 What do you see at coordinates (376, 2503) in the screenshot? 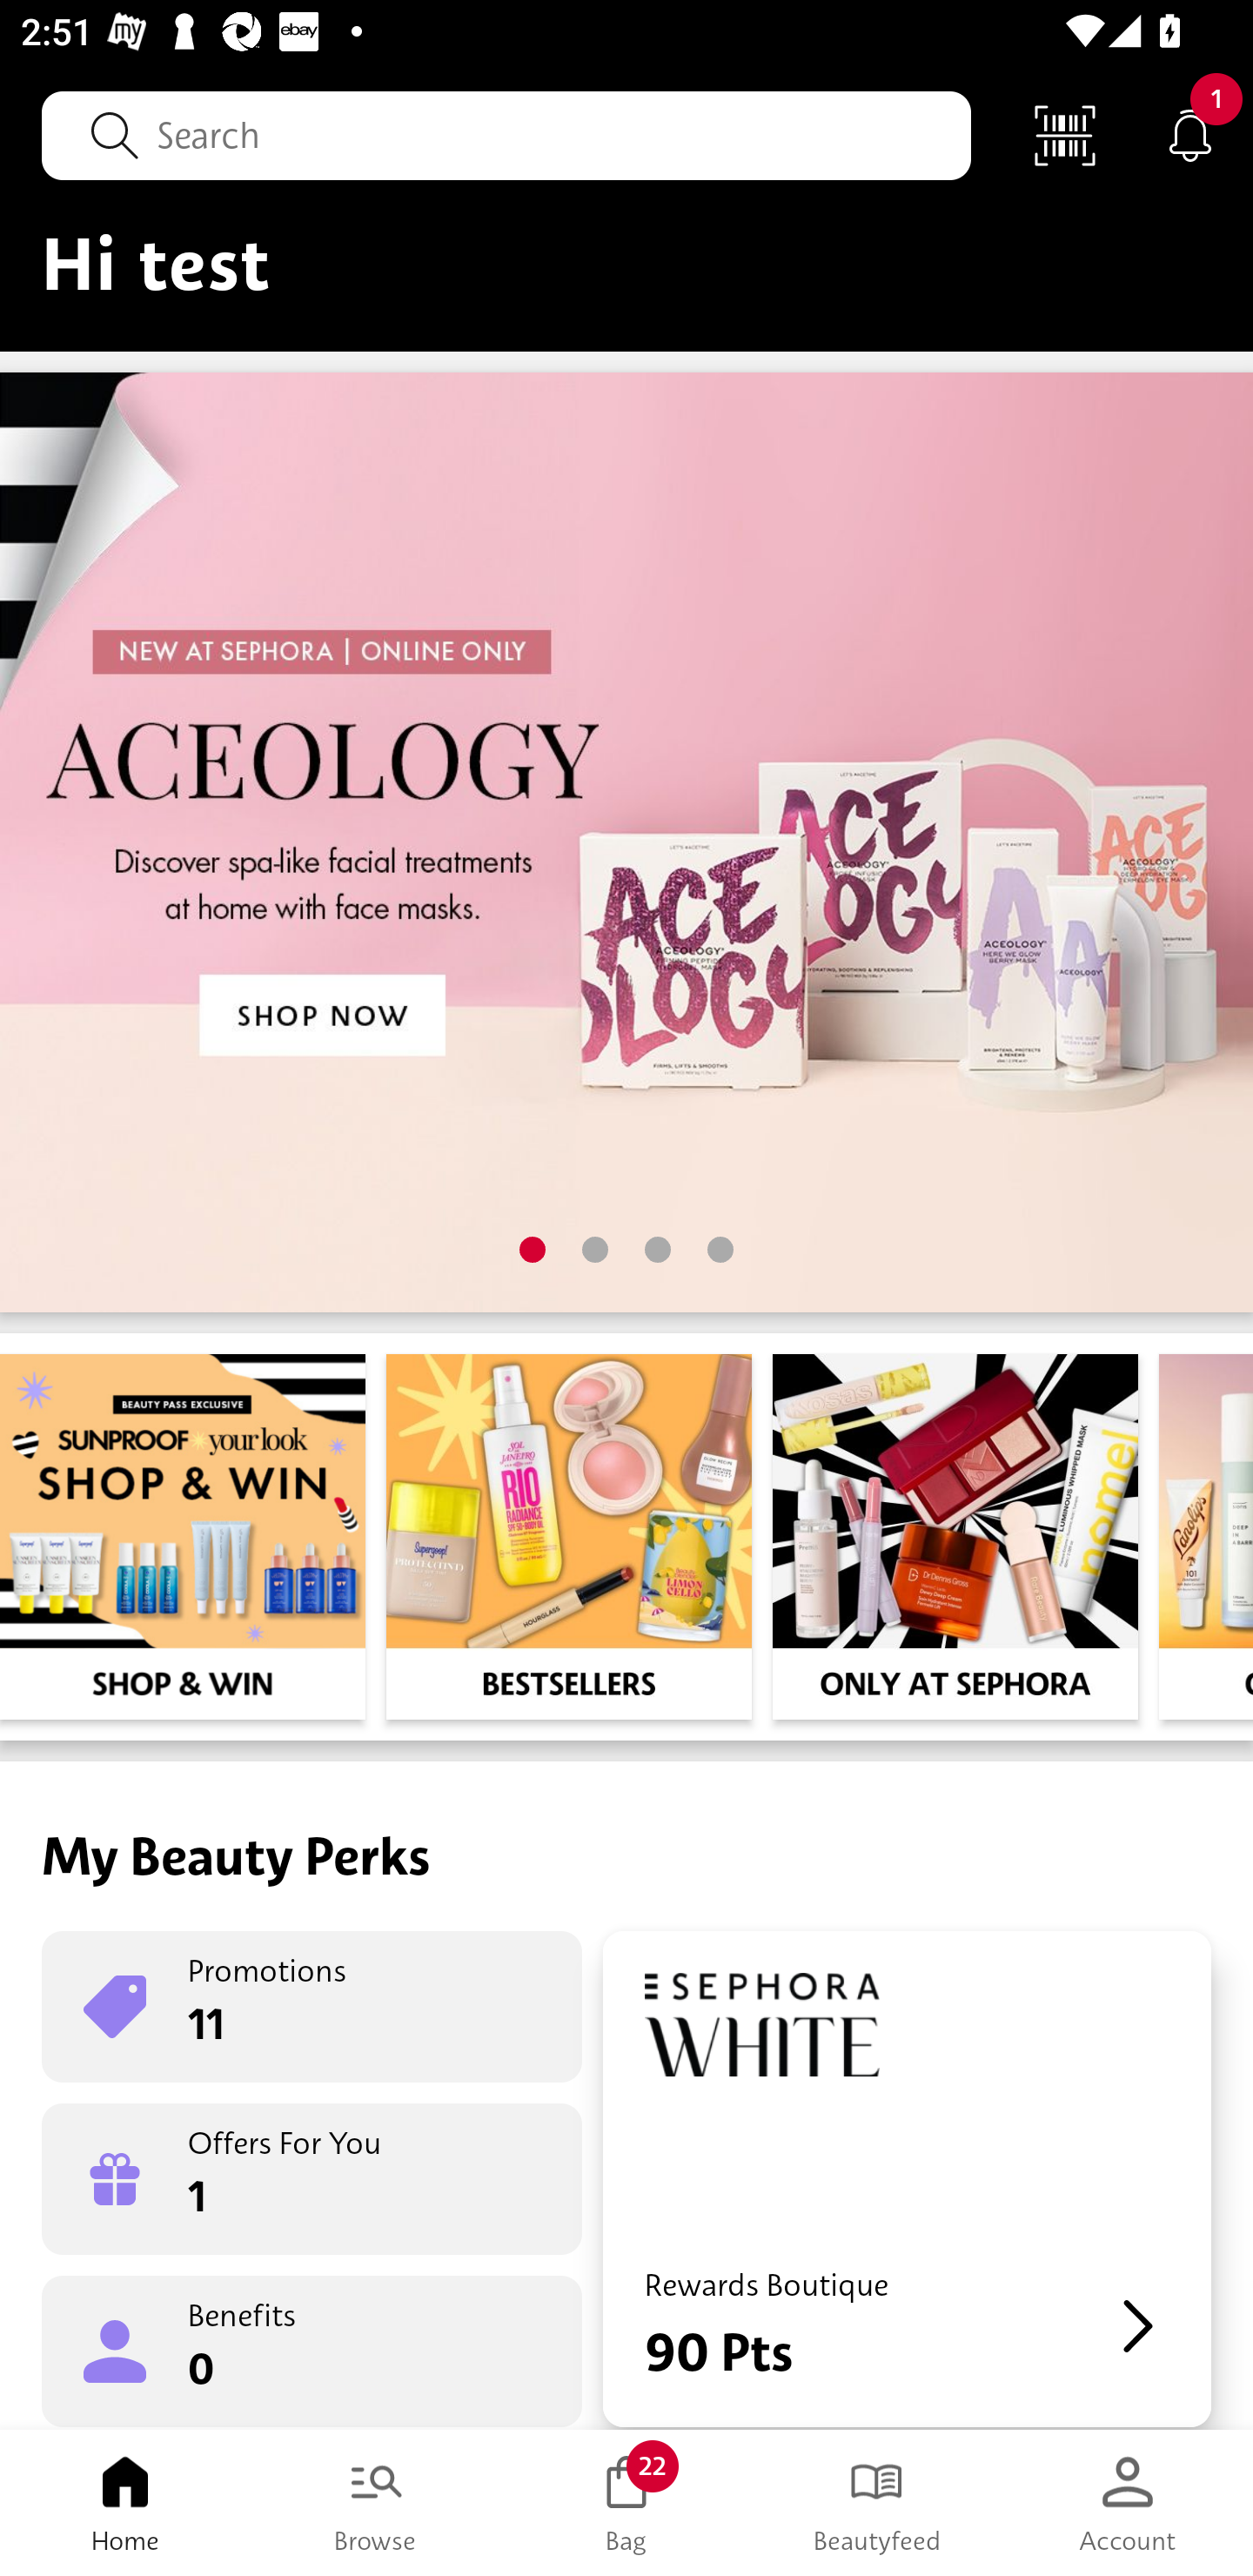
I see `Browse` at bounding box center [376, 2503].